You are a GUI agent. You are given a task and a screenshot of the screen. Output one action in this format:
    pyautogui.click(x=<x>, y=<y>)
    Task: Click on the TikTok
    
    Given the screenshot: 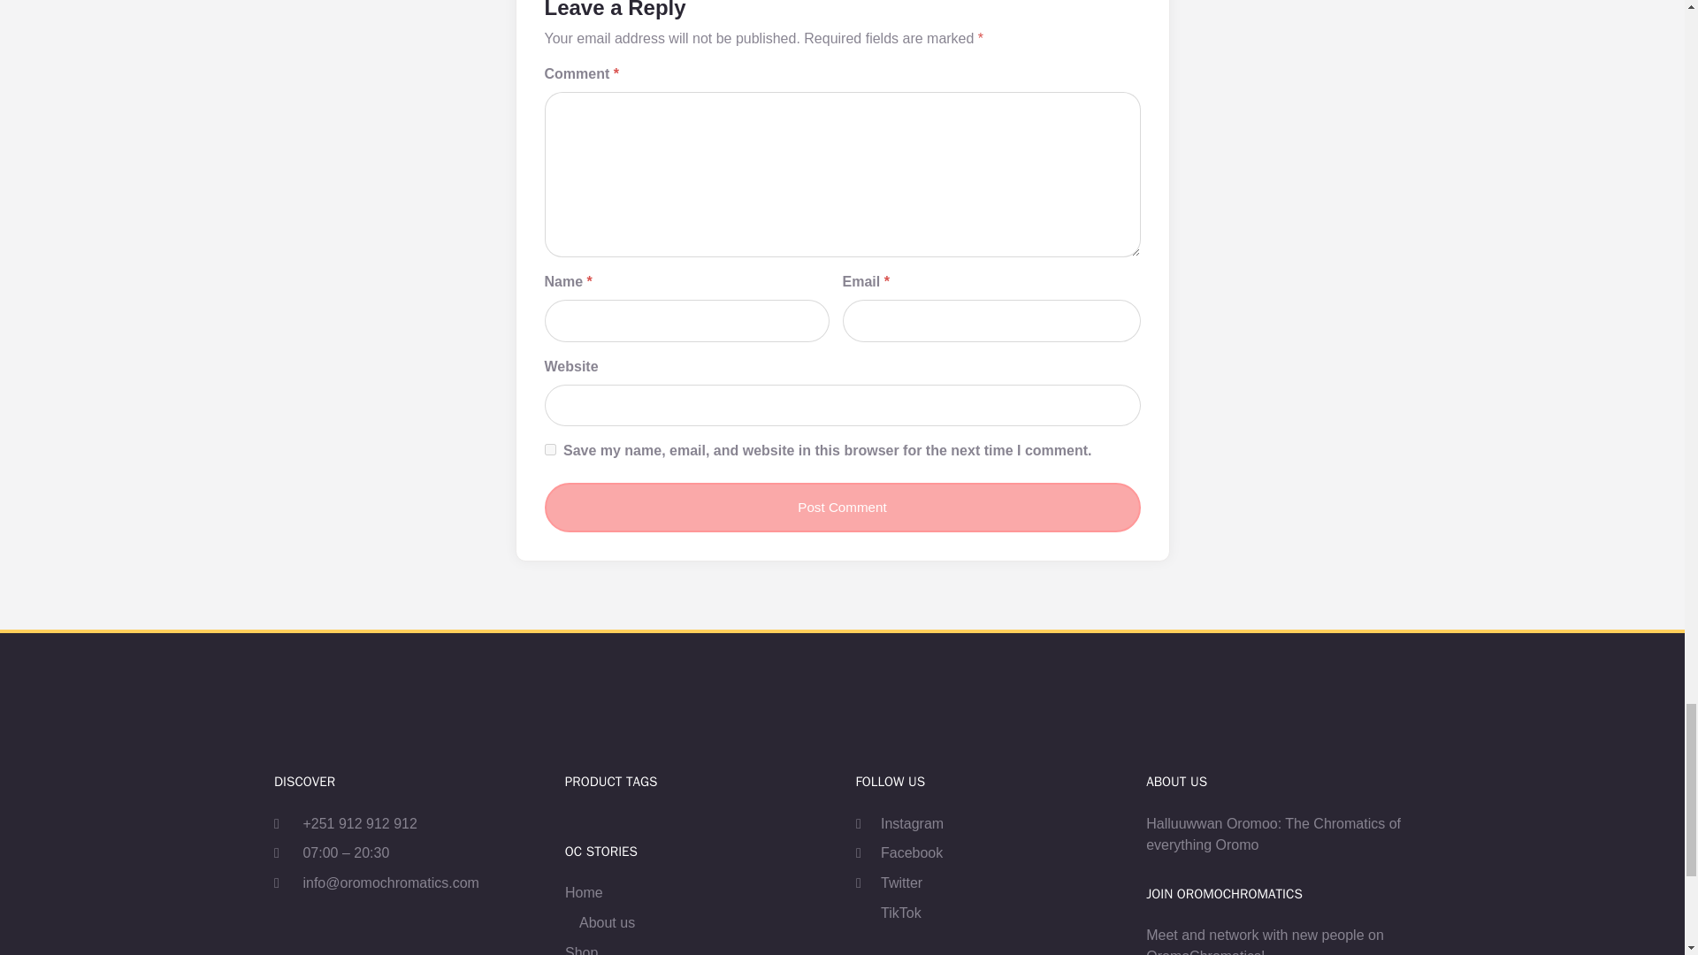 What is the action you would take?
    pyautogui.click(x=888, y=913)
    